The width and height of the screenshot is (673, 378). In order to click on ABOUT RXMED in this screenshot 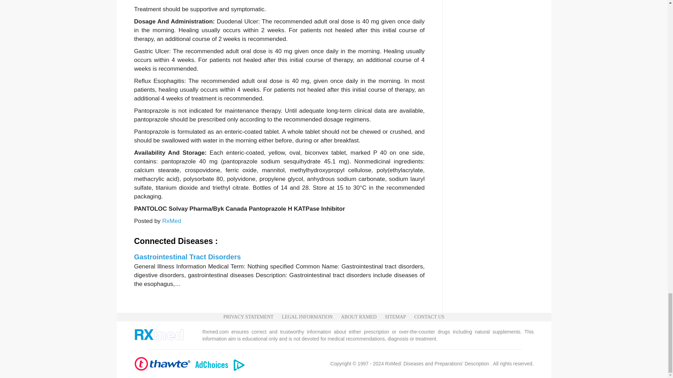, I will do `click(359, 317)`.